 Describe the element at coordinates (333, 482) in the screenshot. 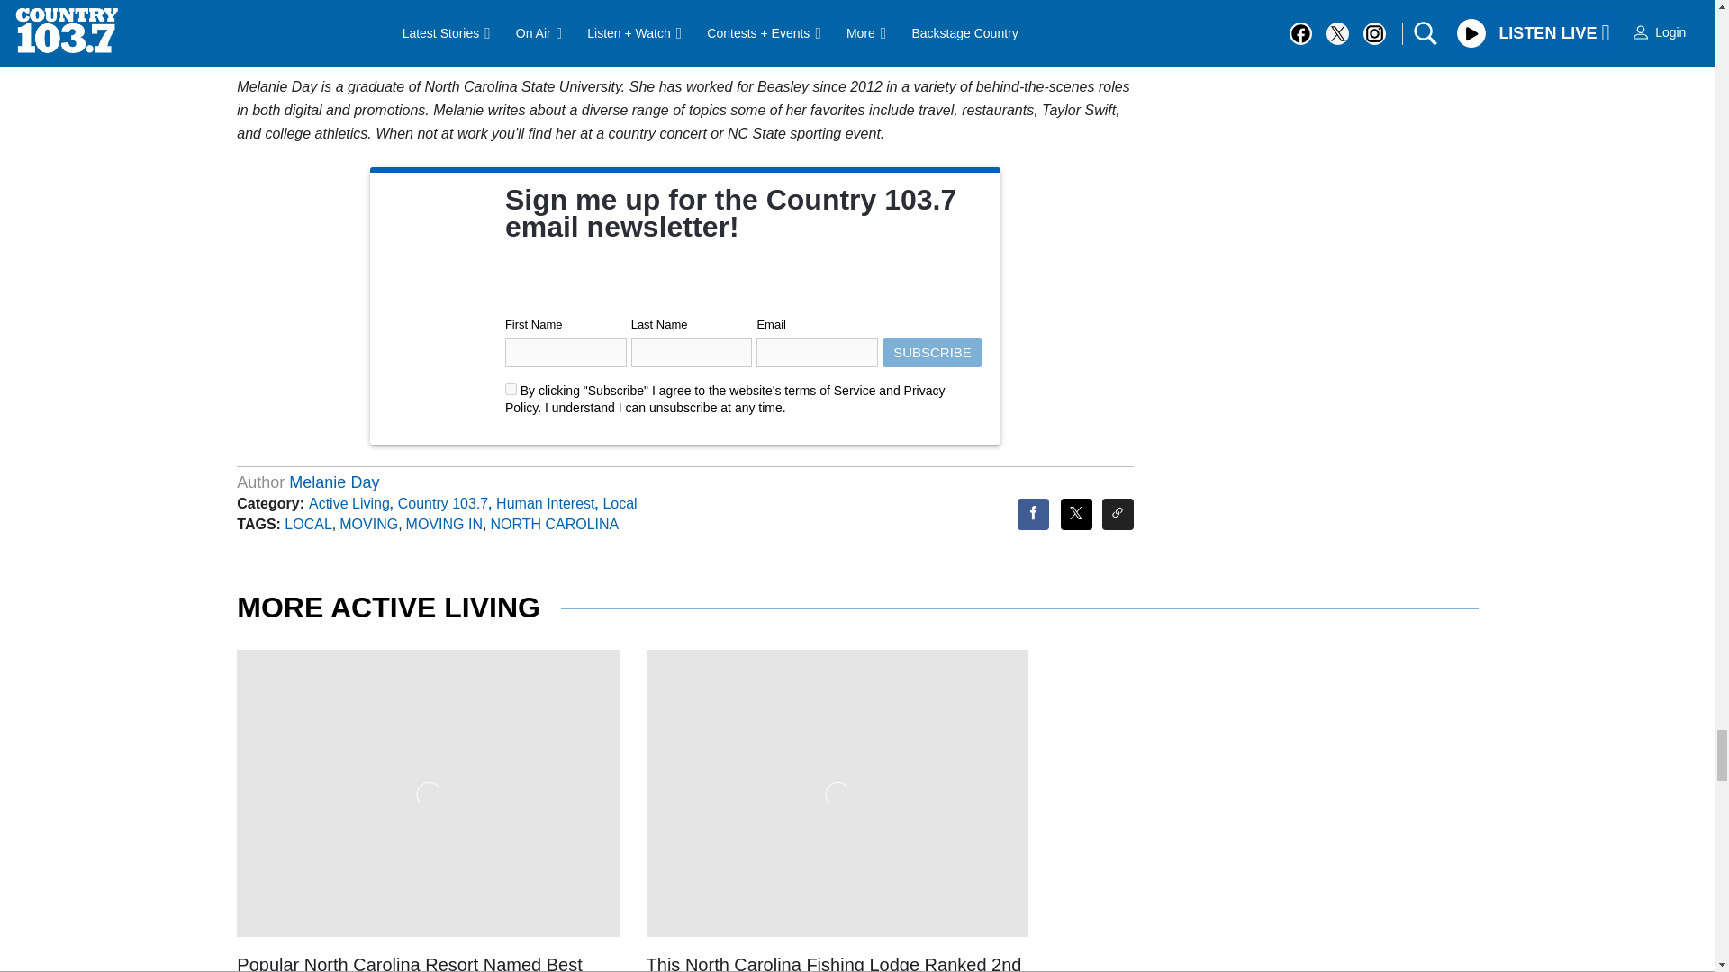

I see `Melanie Day` at that location.